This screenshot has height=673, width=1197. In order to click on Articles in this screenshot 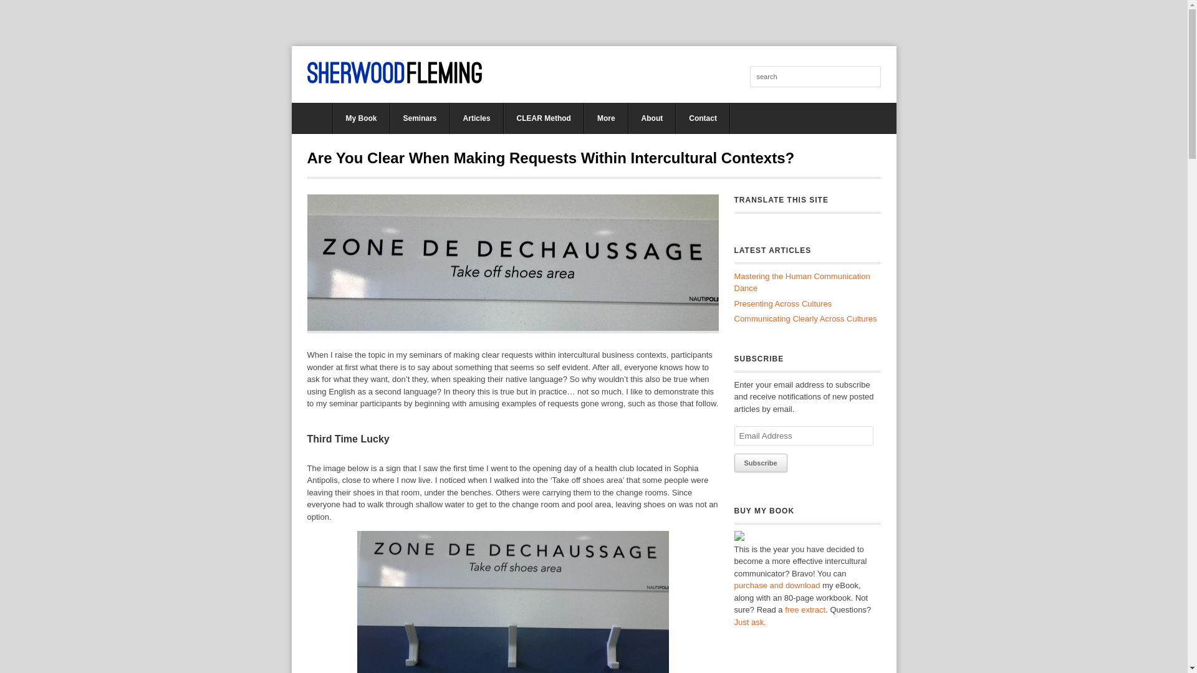, I will do `click(476, 118)`.